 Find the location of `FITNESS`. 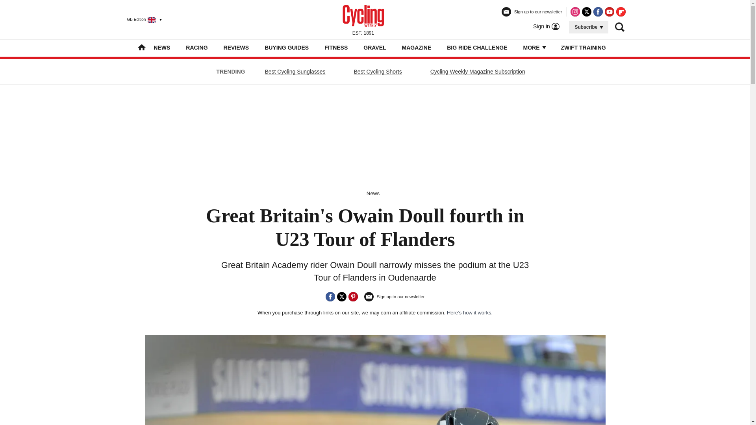

FITNESS is located at coordinates (336, 47).